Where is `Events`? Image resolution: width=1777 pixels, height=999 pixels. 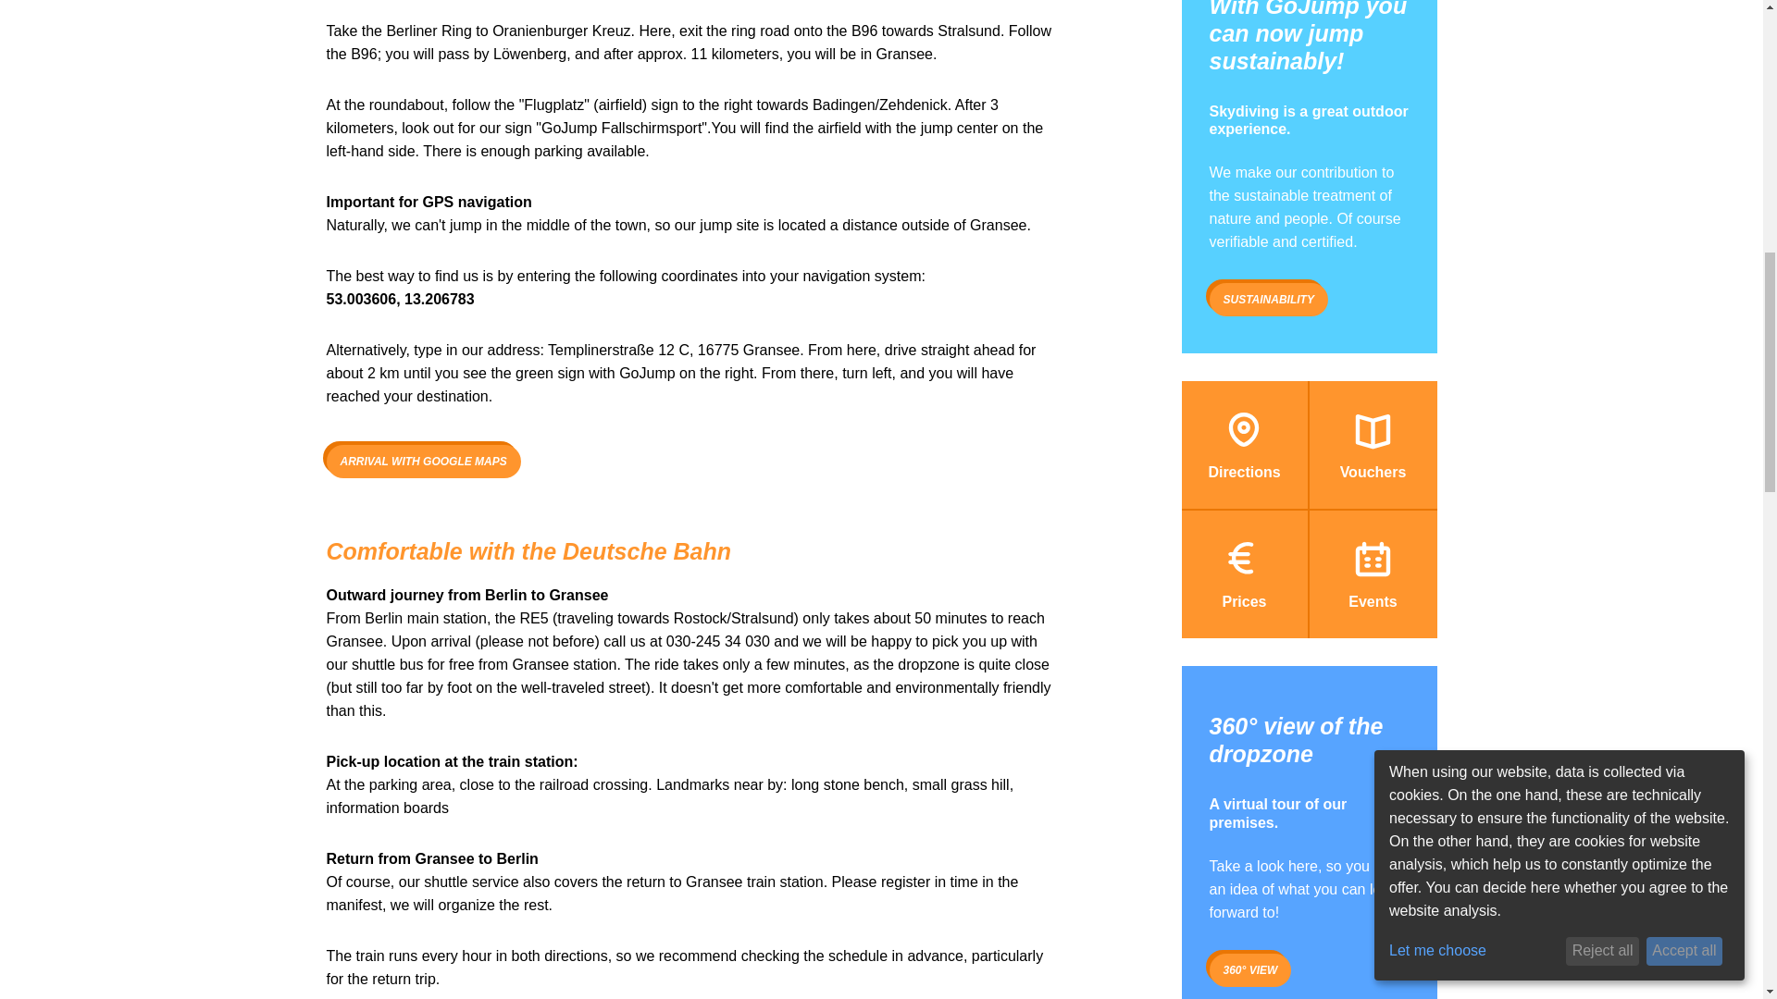 Events is located at coordinates (1372, 573).